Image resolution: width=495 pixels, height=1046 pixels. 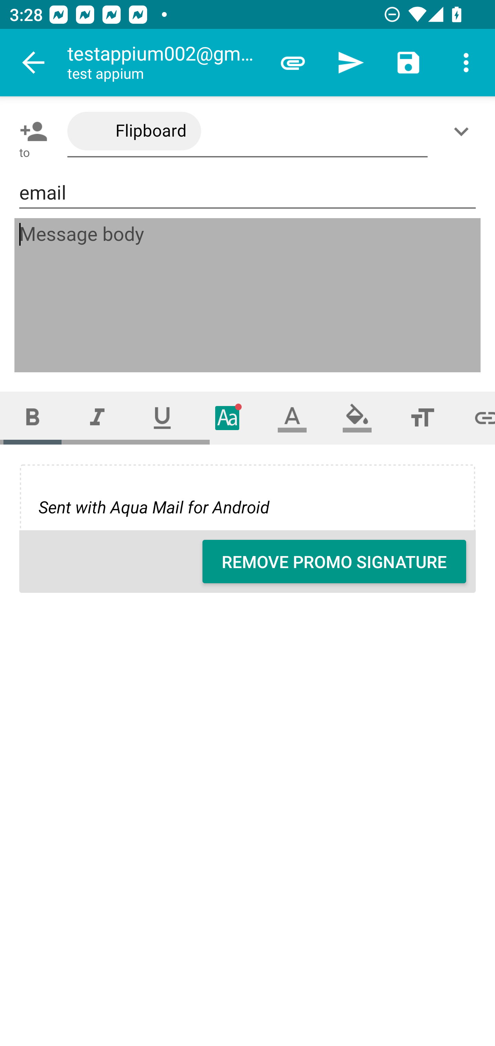 I want to click on Attach, so click(x=293, y=63).